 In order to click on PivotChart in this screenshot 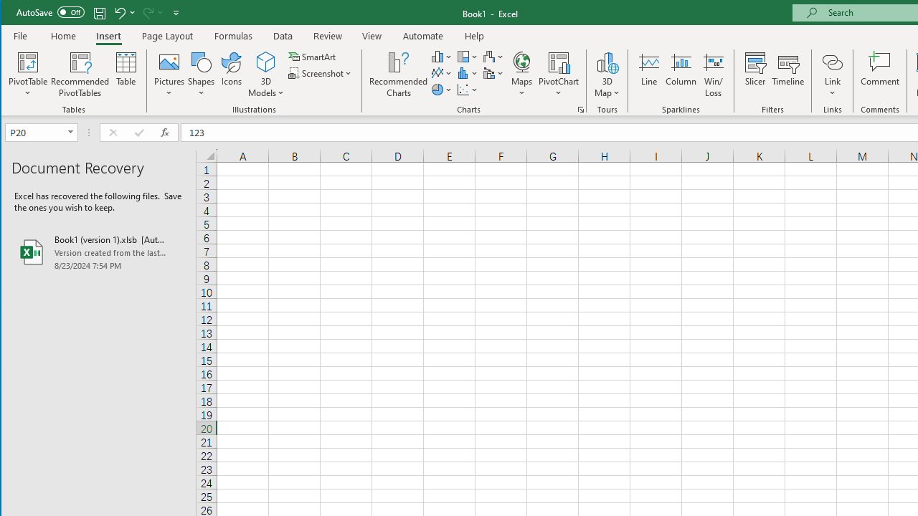, I will do `click(559, 62)`.